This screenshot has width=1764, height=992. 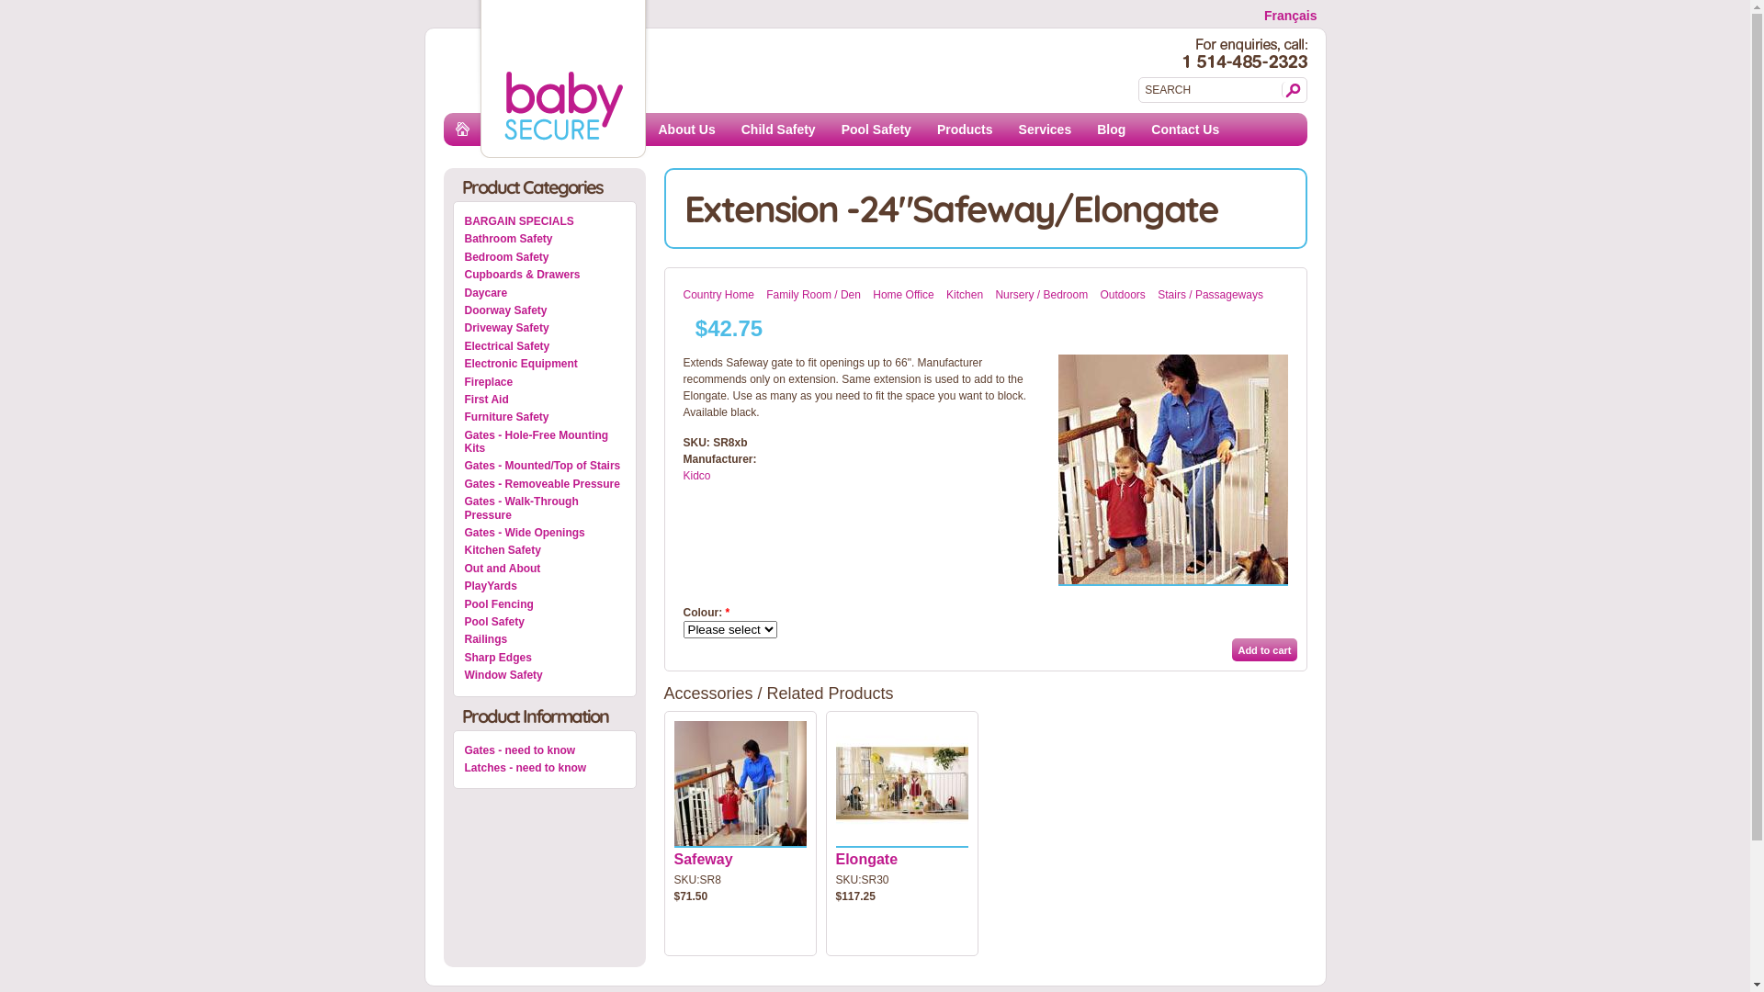 I want to click on Gates - Removeable Pressure, so click(x=545, y=484).